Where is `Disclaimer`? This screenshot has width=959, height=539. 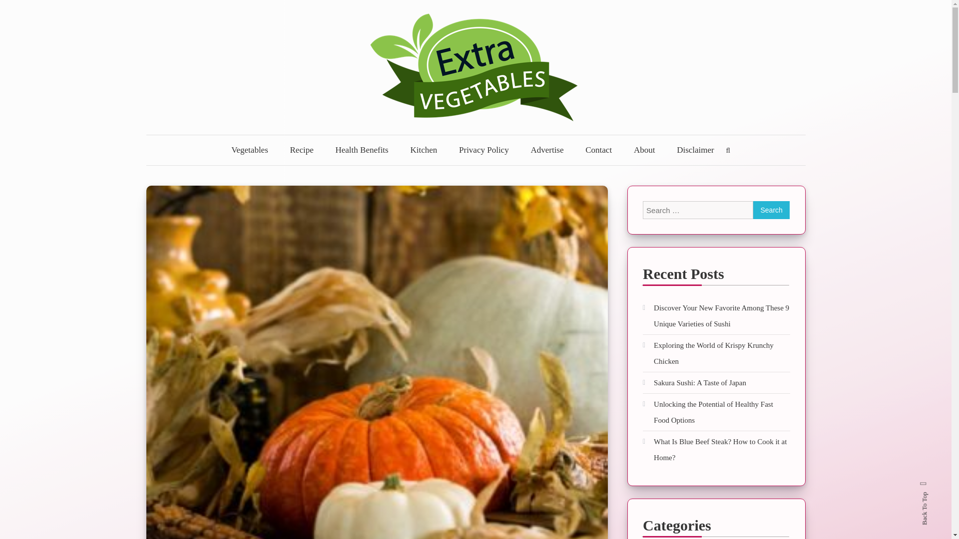 Disclaimer is located at coordinates (695, 150).